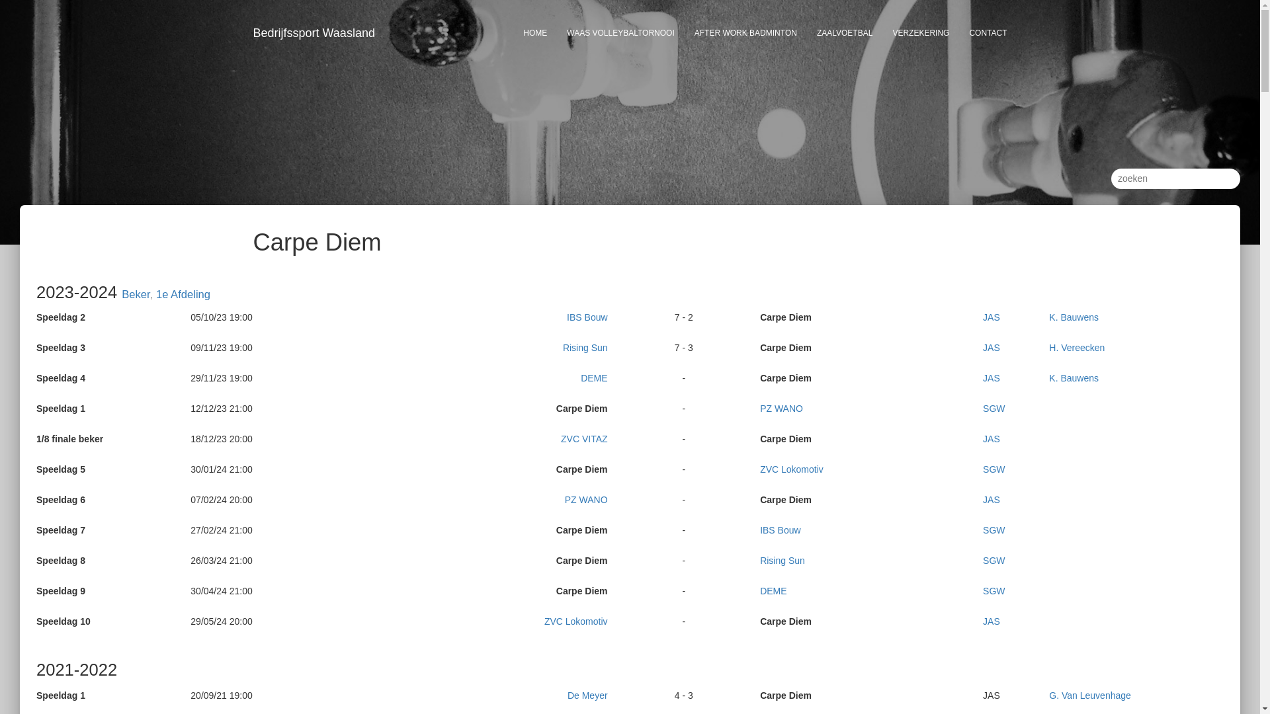  What do you see at coordinates (585, 348) in the screenshot?
I see `Rising Sun` at bounding box center [585, 348].